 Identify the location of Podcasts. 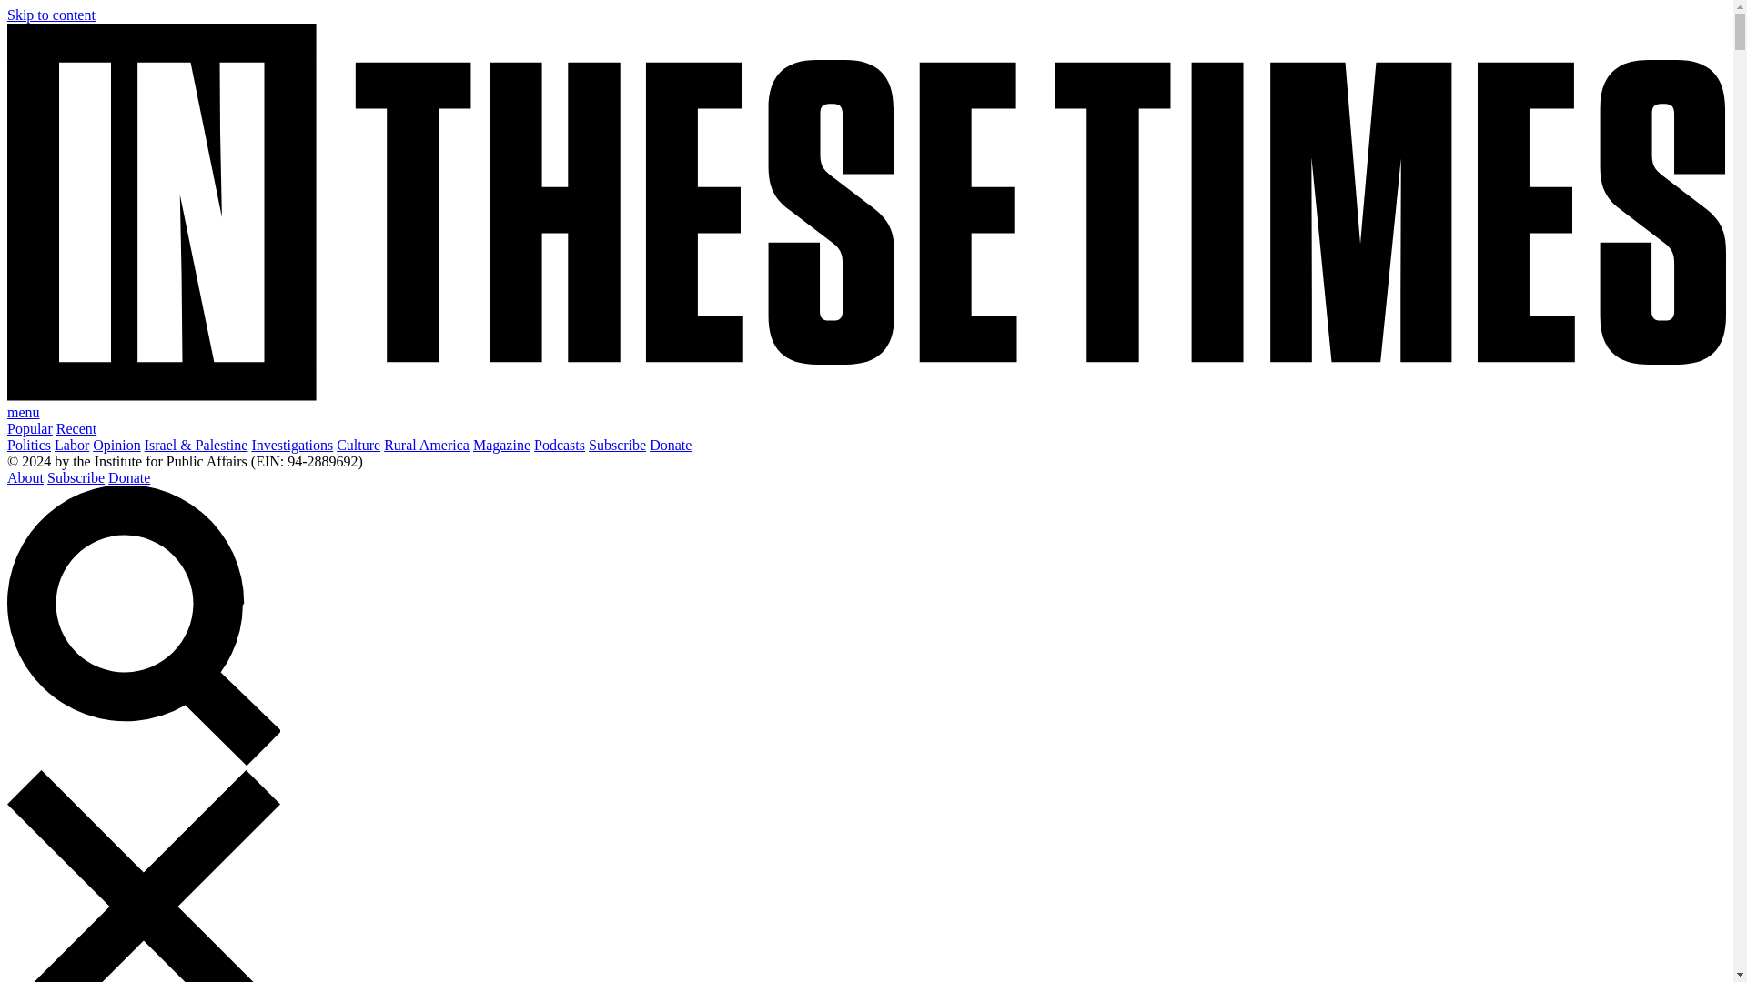
(560, 444).